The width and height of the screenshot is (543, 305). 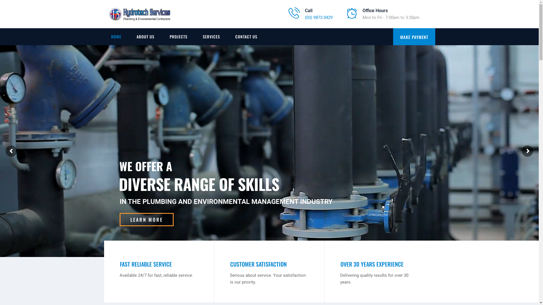 I want to click on CONTACT US, so click(x=246, y=37).